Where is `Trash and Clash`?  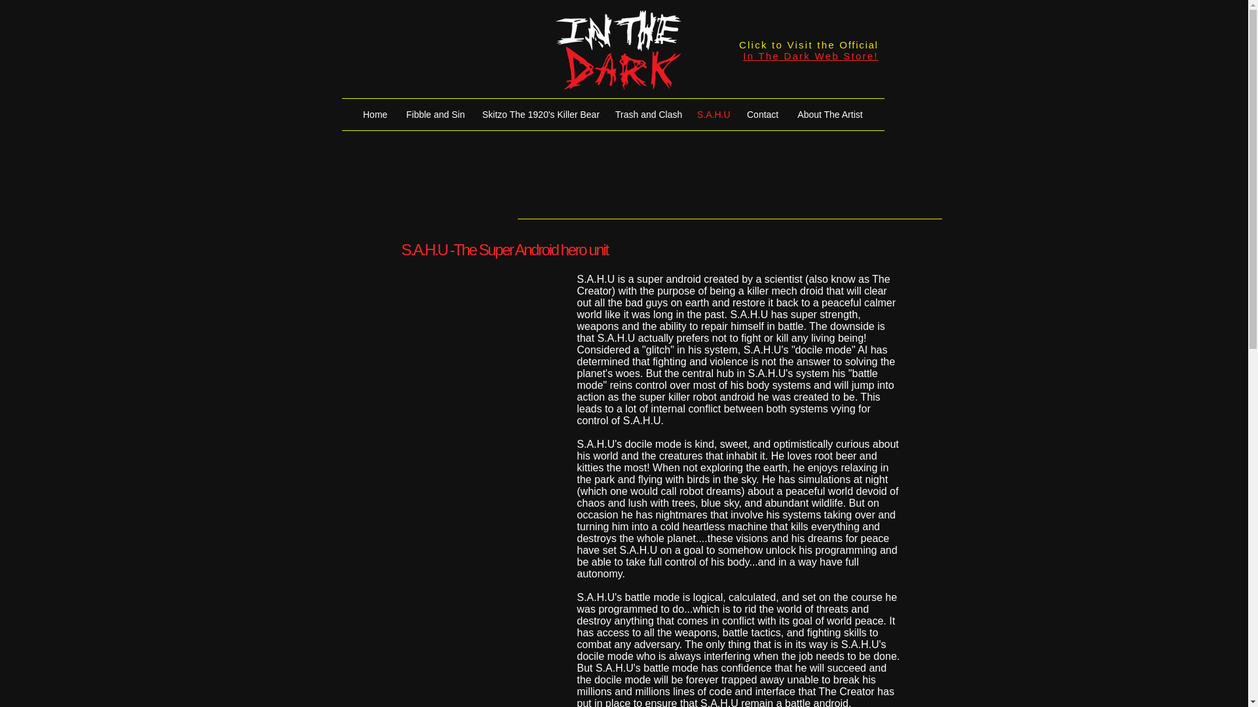
Trash and Clash is located at coordinates (646, 114).